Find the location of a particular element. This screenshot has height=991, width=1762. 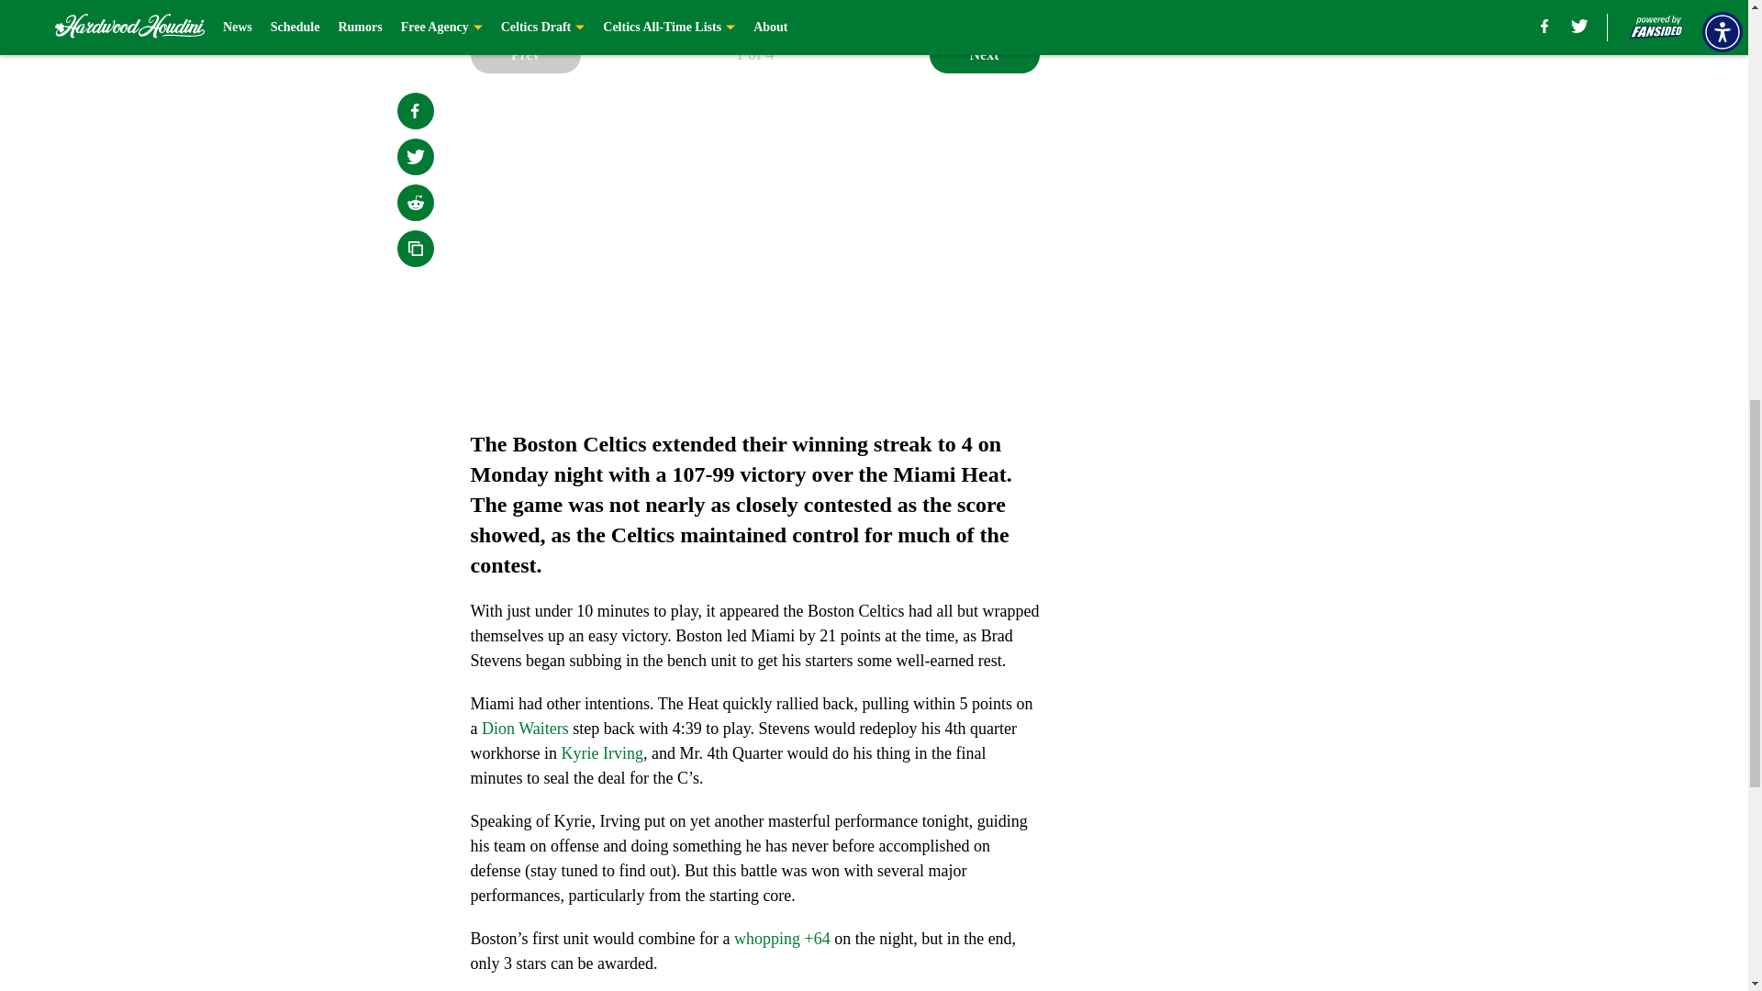

Next is located at coordinates (984, 54).